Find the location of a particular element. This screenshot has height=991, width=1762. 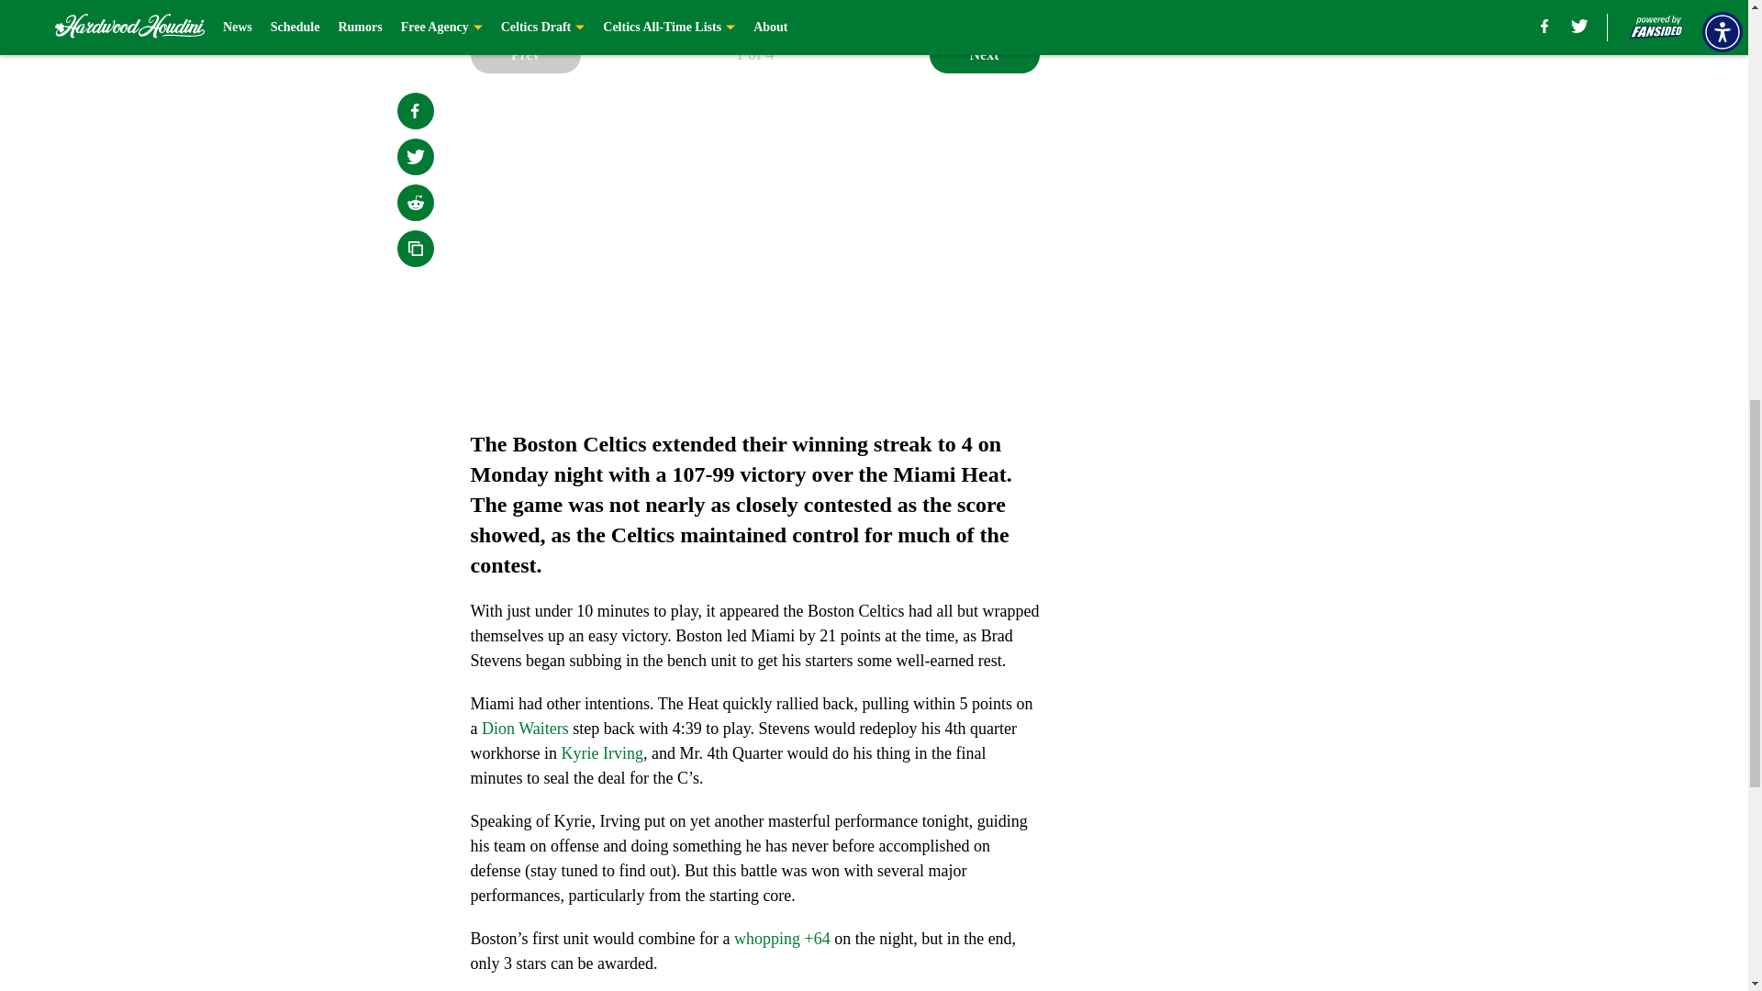

Next is located at coordinates (984, 54).